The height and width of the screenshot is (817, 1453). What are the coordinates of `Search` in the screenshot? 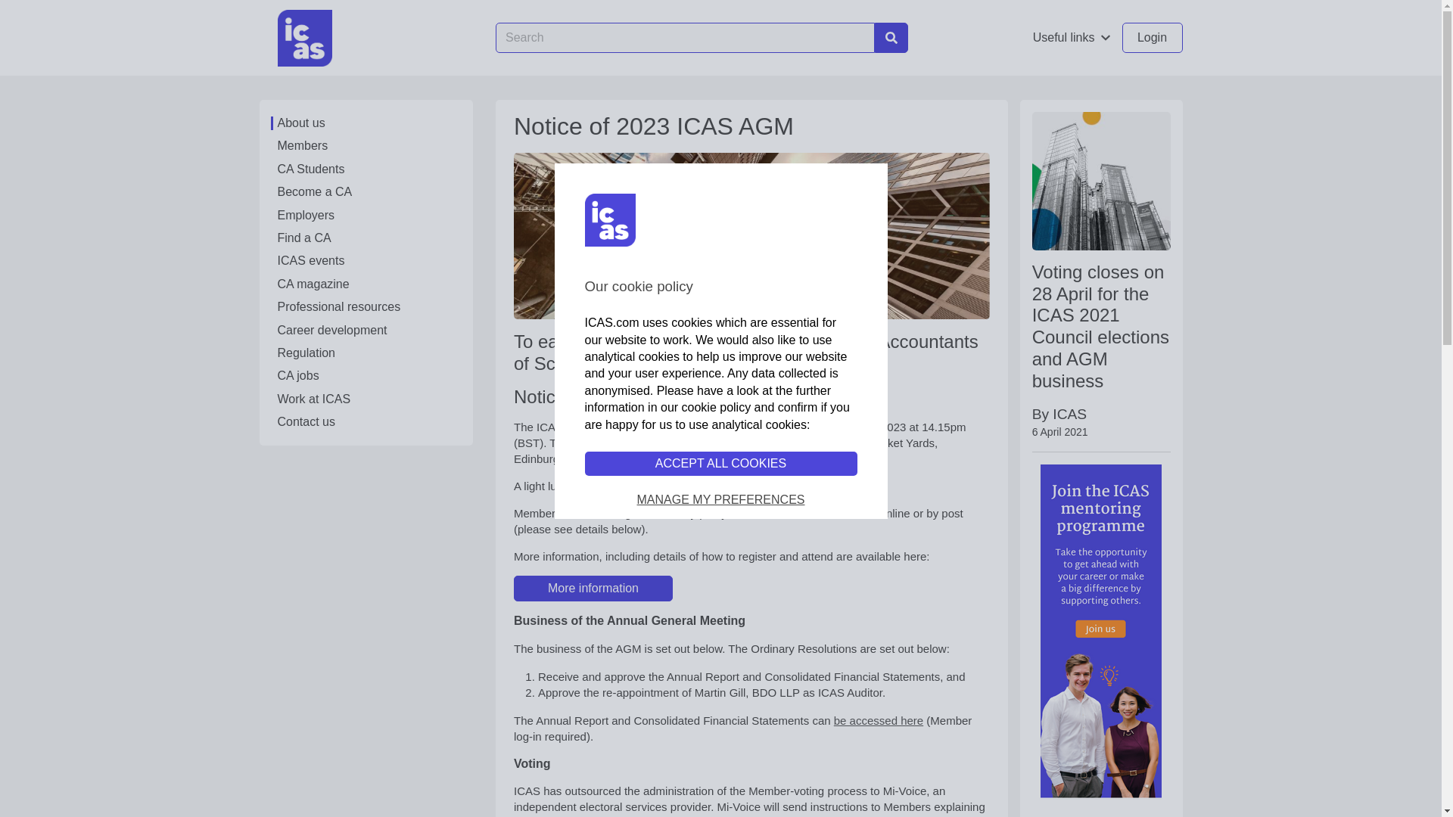 It's located at (891, 38).